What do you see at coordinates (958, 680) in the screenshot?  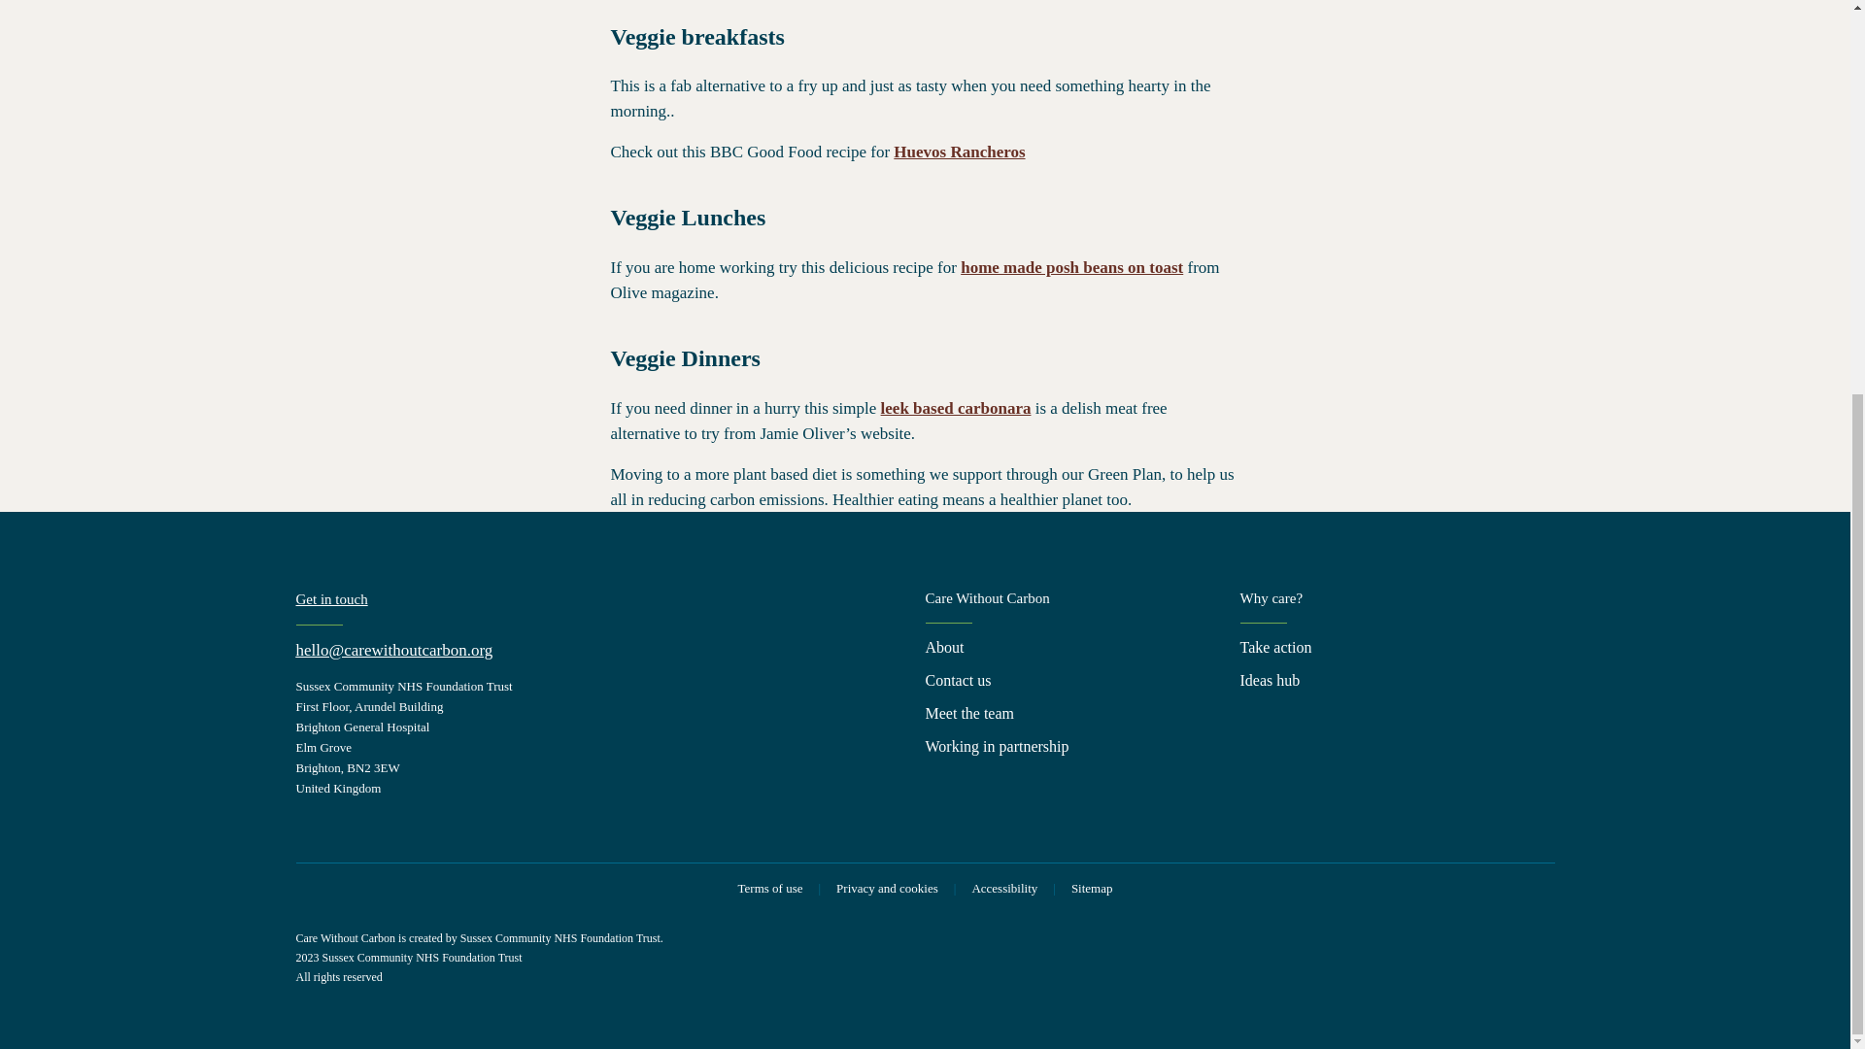 I see `Contact us` at bounding box center [958, 680].